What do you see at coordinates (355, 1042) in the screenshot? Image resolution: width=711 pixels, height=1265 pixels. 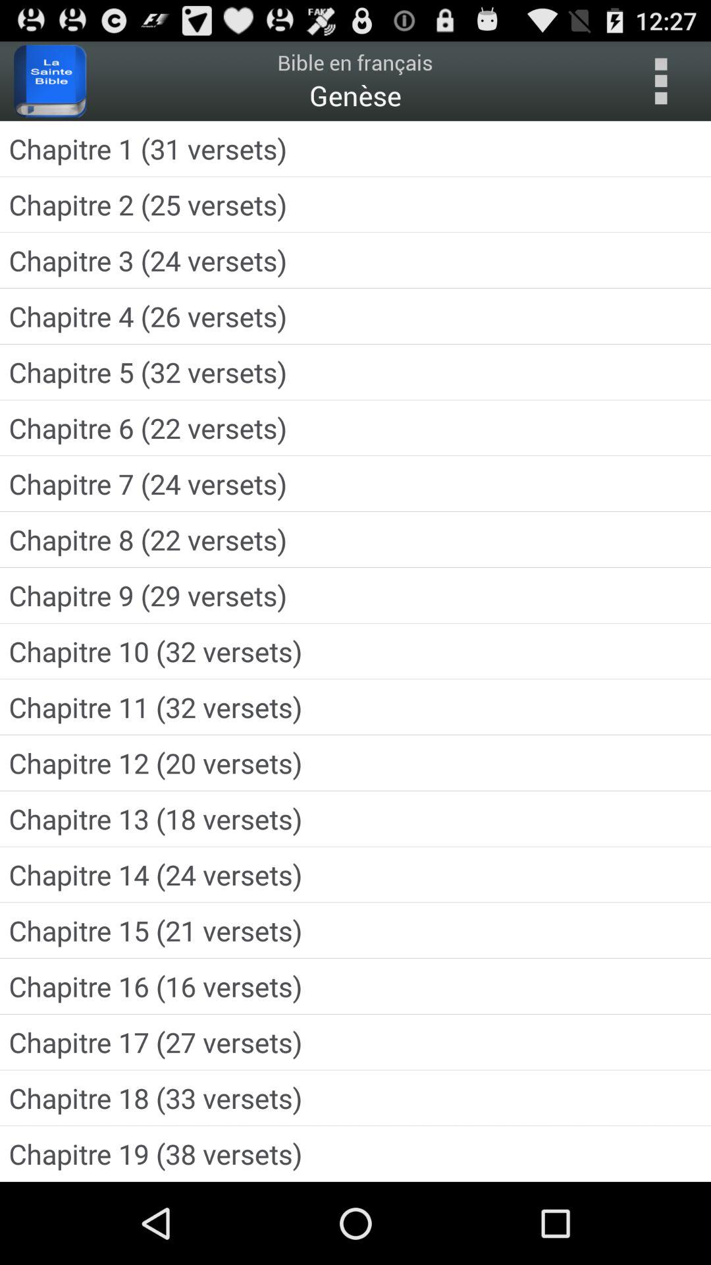 I see `jump until the chapitre 17 27` at bounding box center [355, 1042].